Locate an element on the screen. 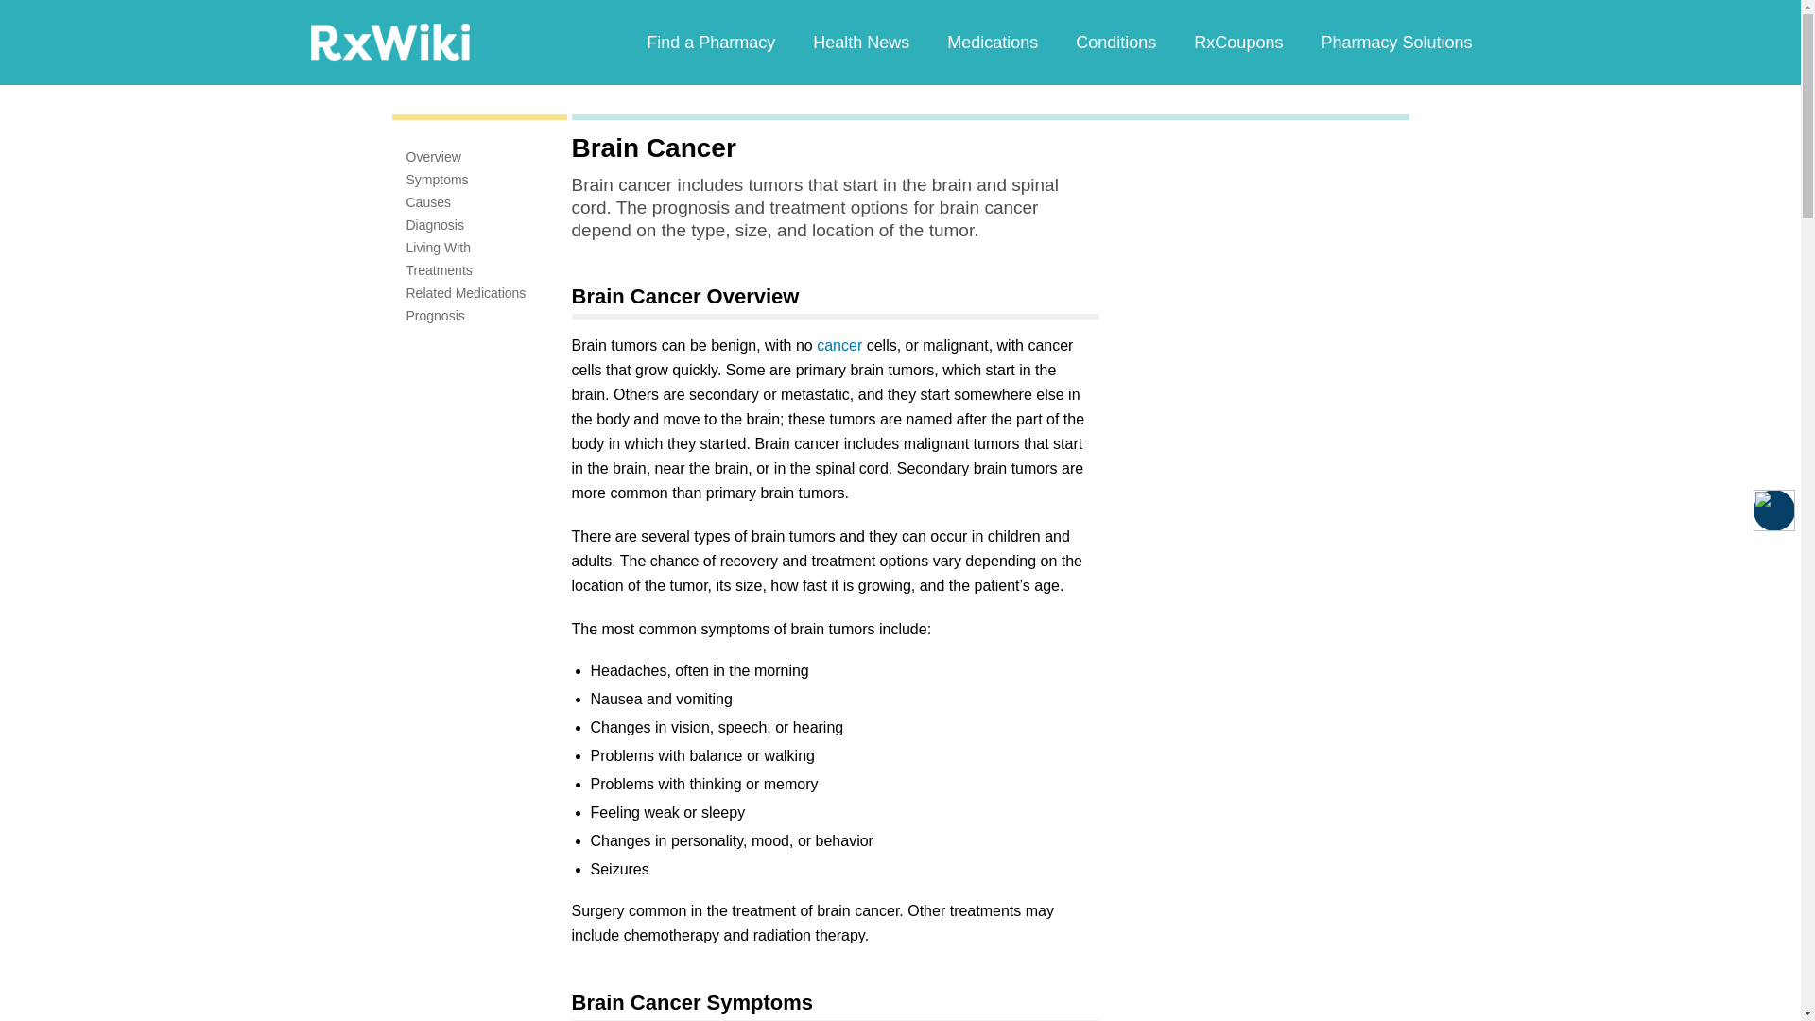 The height and width of the screenshot is (1021, 1815). Prognosis is located at coordinates (435, 316).